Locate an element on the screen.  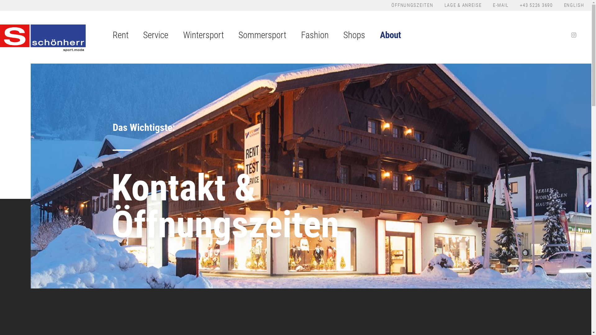
ENGLISH is located at coordinates (574, 6).